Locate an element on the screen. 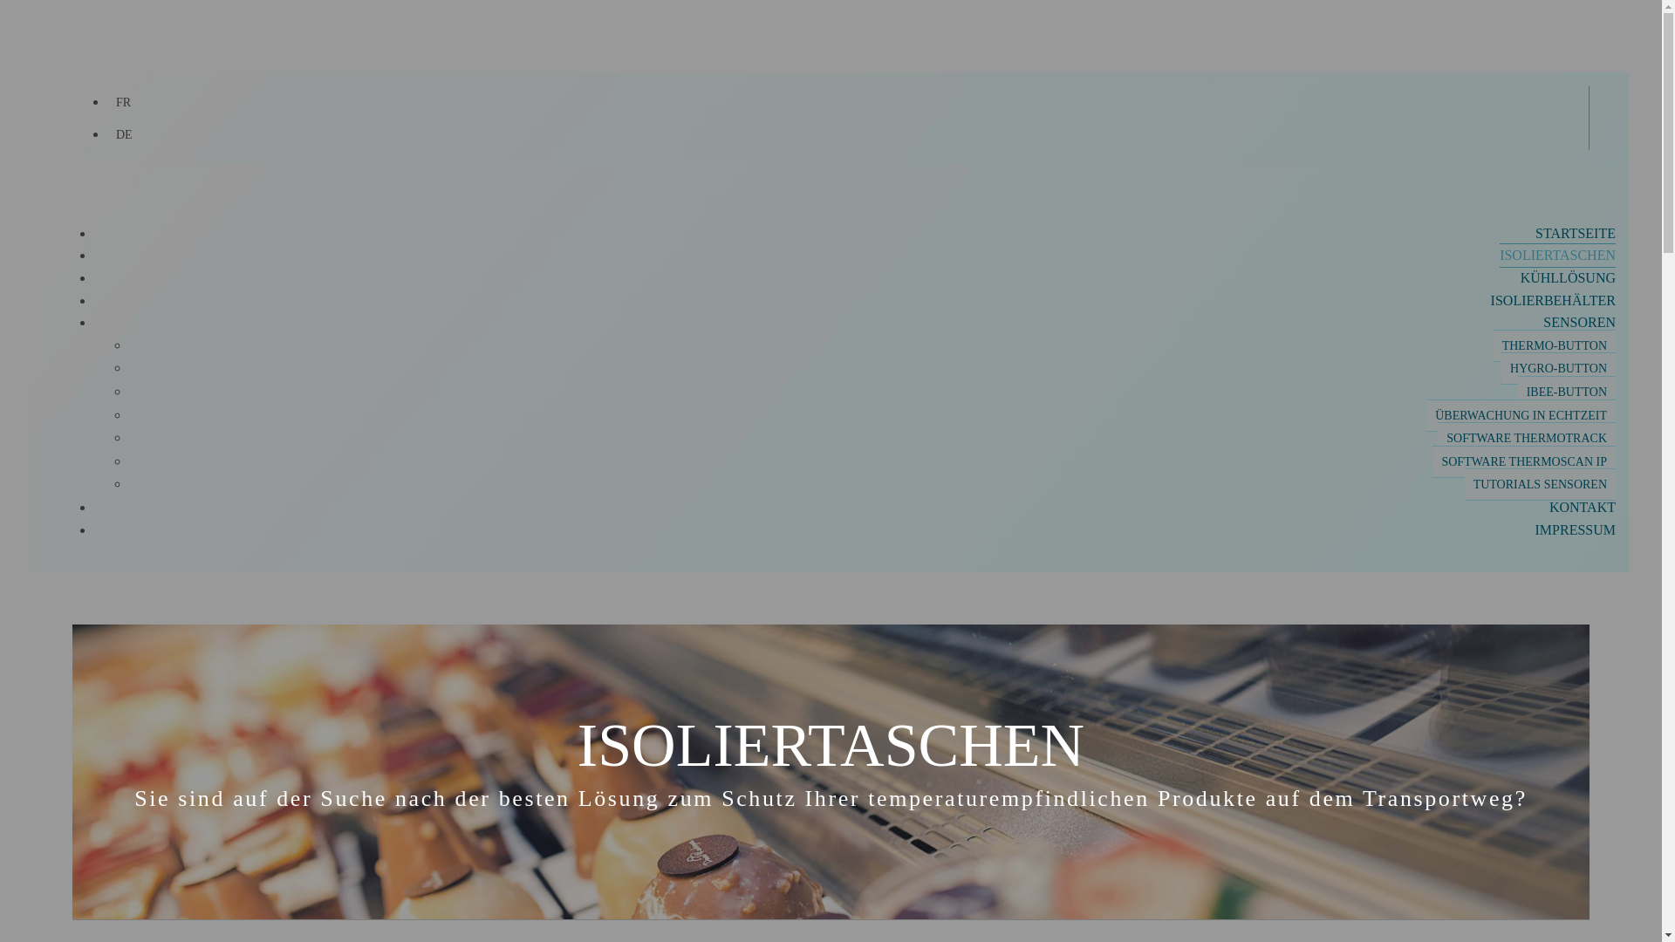  IBEE-BUTTON is located at coordinates (1567, 392).